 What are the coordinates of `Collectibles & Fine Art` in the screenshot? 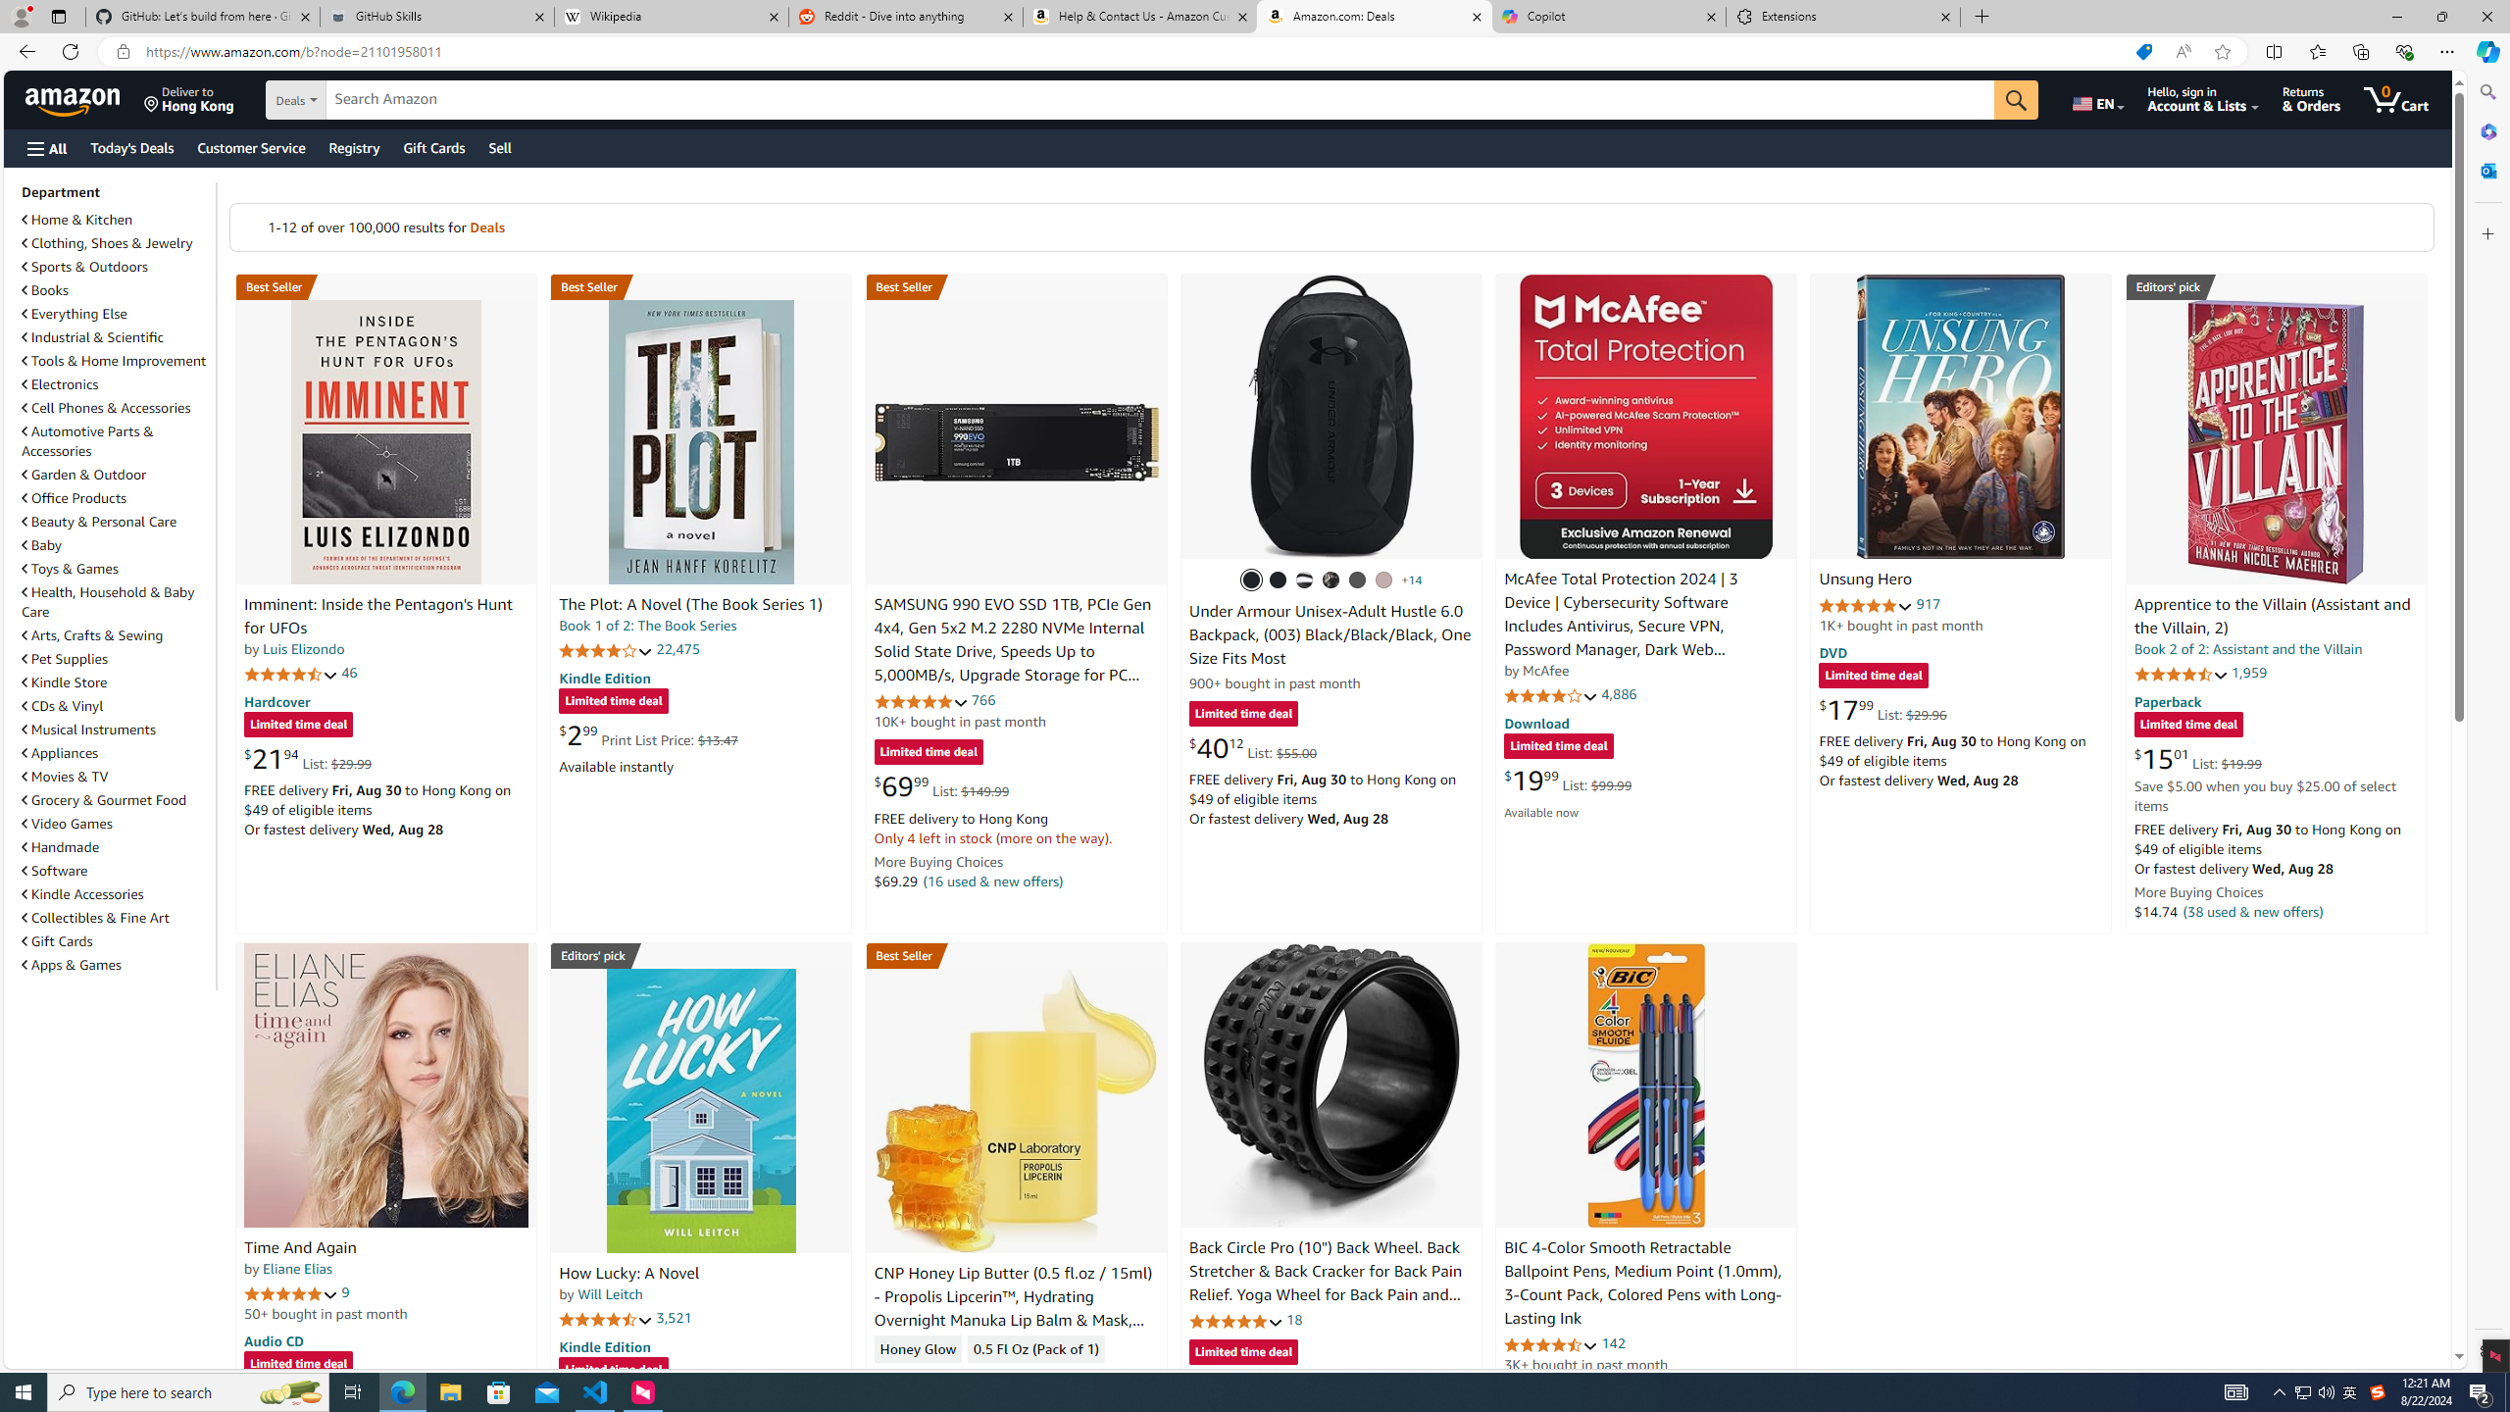 It's located at (117, 918).